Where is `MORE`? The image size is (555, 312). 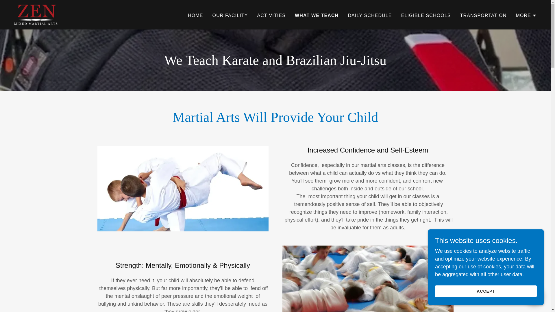
MORE is located at coordinates (526, 16).